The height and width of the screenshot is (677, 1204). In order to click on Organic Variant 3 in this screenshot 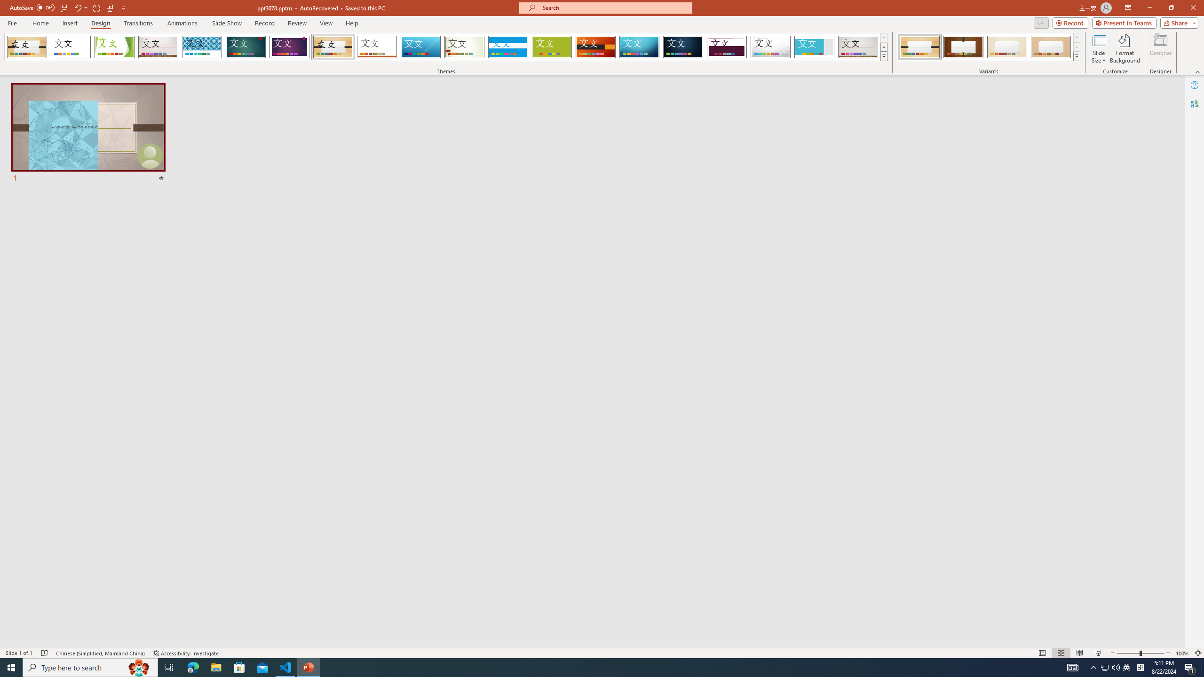, I will do `click(1007, 47)`.